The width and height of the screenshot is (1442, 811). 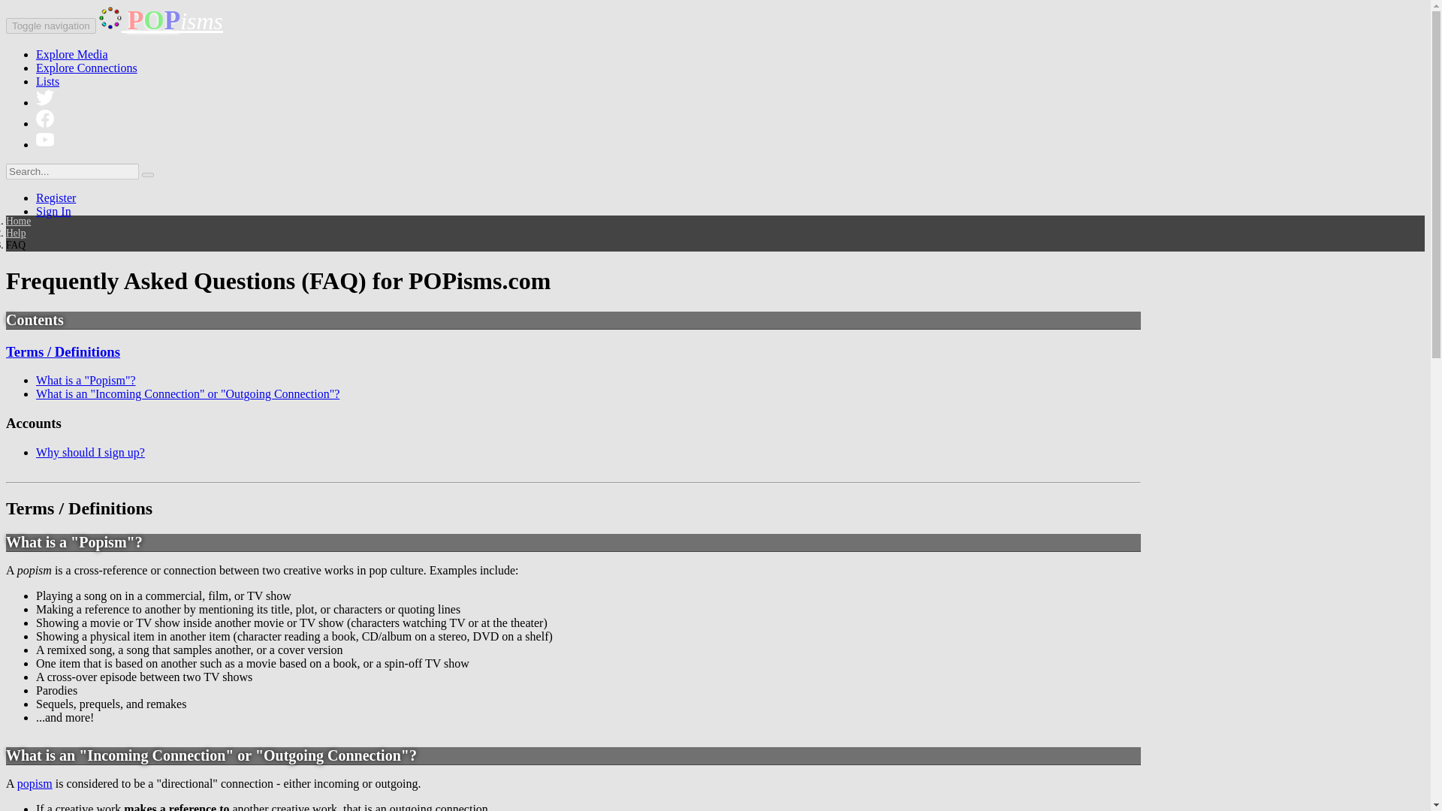 What do you see at coordinates (161, 21) in the screenshot?
I see `POPisms Home` at bounding box center [161, 21].